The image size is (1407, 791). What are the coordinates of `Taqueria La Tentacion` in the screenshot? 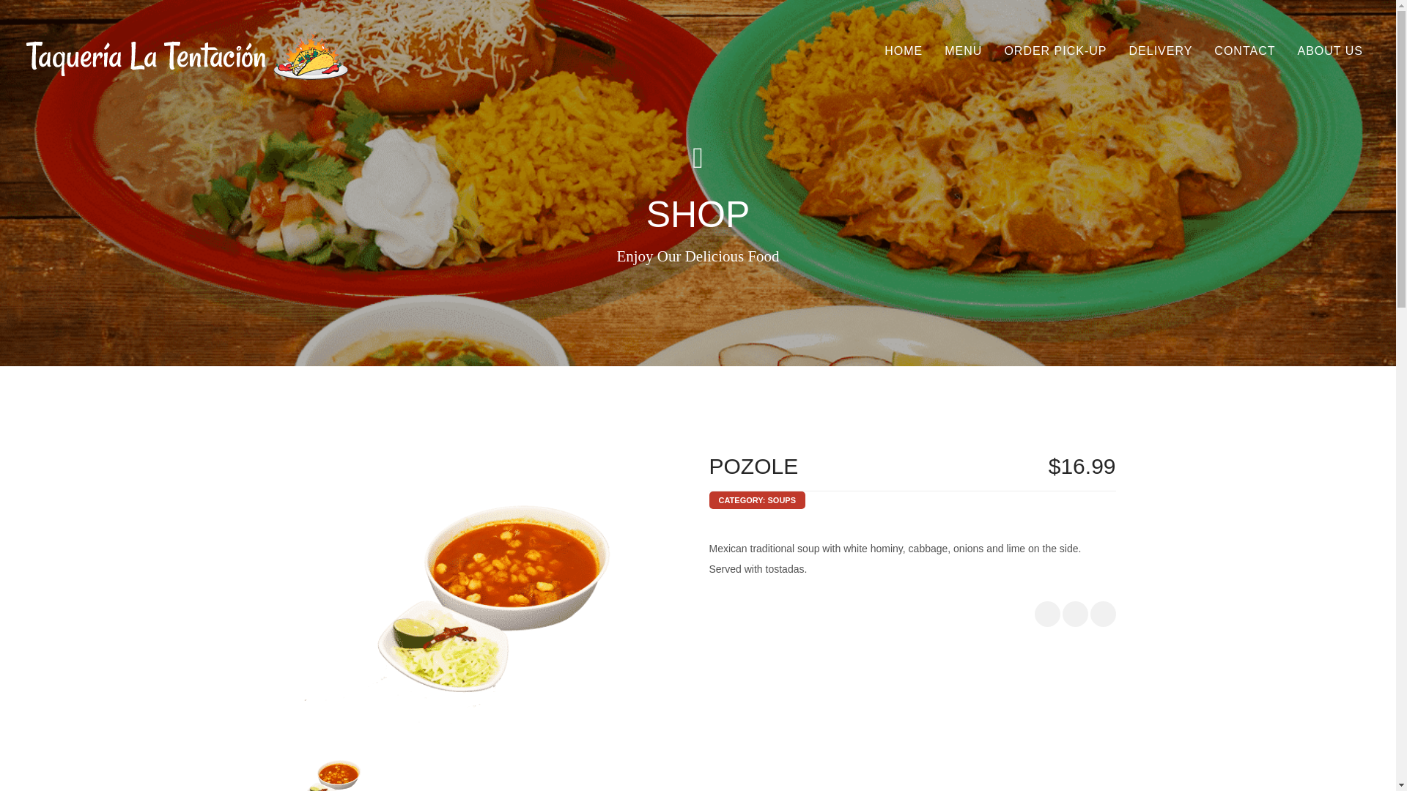 It's located at (188, 57).